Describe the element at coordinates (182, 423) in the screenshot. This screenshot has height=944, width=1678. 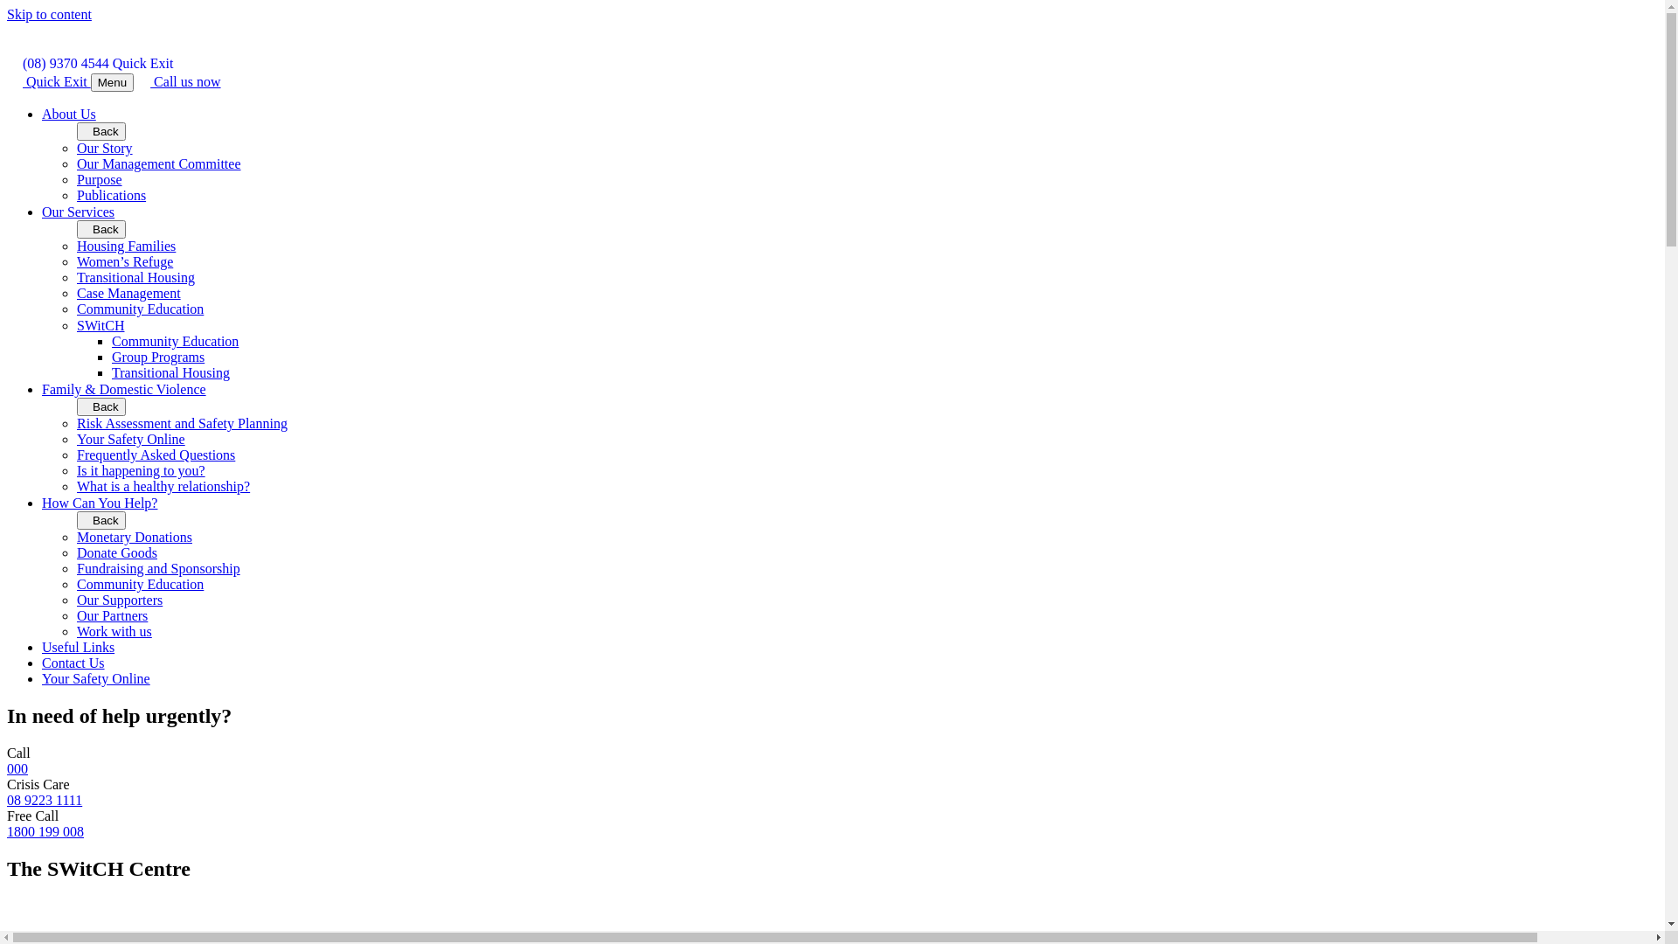
I see `Risk Assessment and Safety Planning` at that location.